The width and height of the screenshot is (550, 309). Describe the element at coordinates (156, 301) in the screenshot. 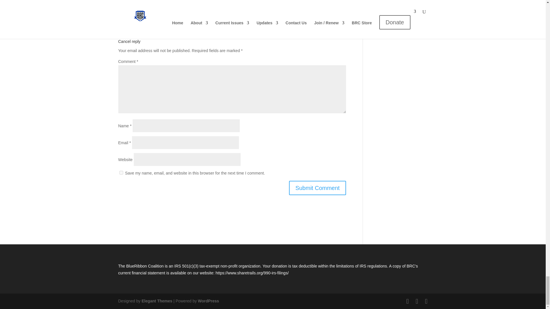

I see `Premium WordPress Themes` at that location.